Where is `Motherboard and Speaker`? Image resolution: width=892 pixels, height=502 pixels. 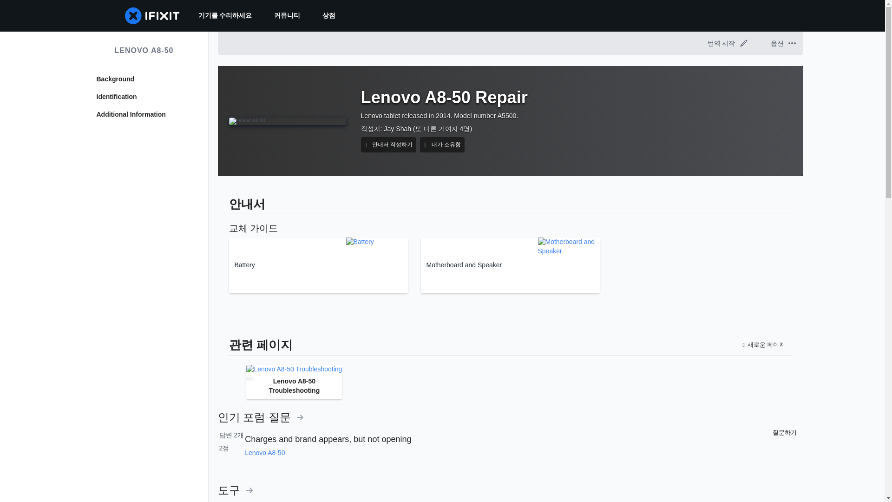
Motherboard and Speaker is located at coordinates (510, 265).